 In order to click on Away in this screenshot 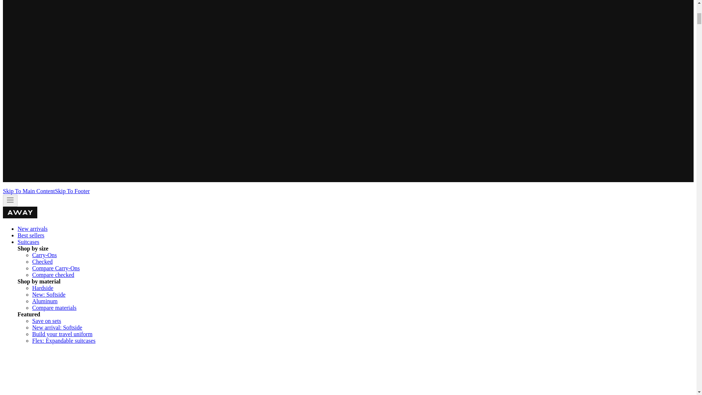, I will do `click(20, 212)`.